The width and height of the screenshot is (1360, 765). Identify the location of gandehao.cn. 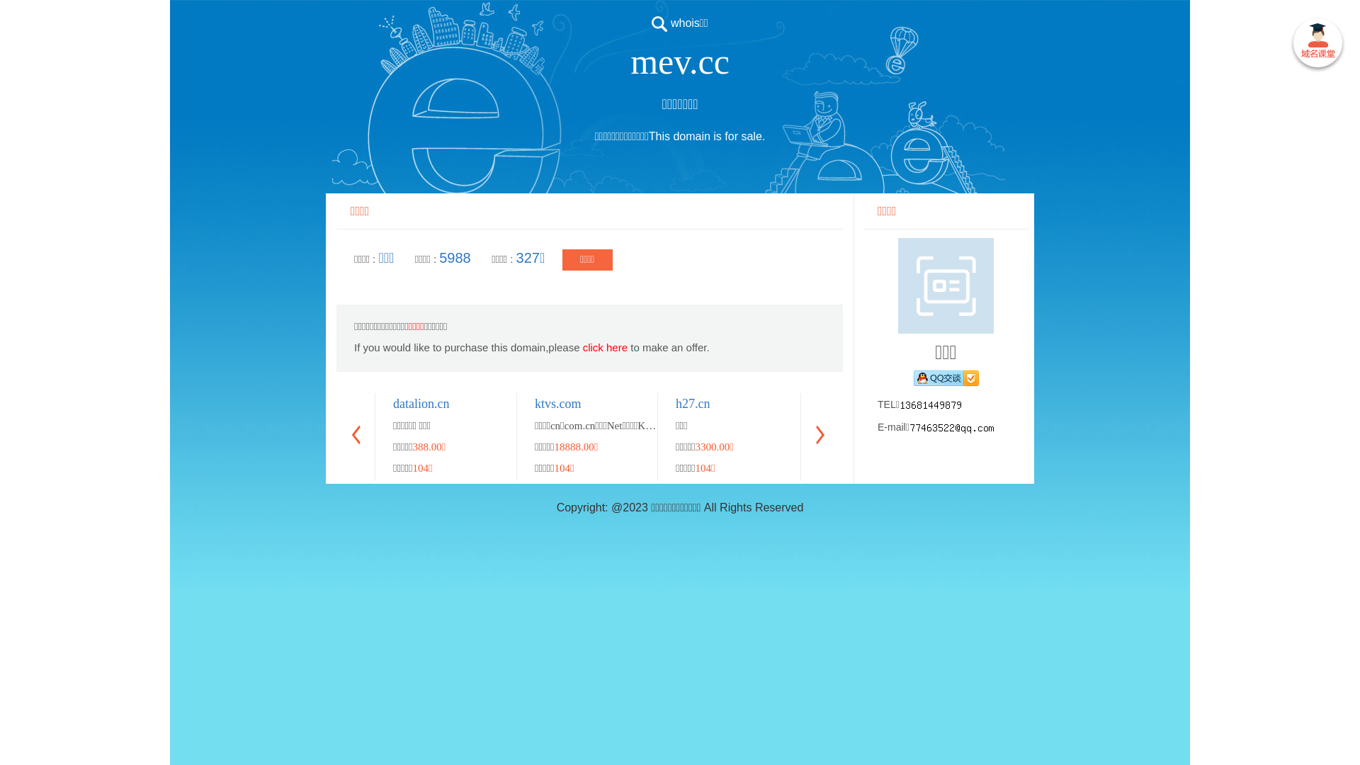
(849, 404).